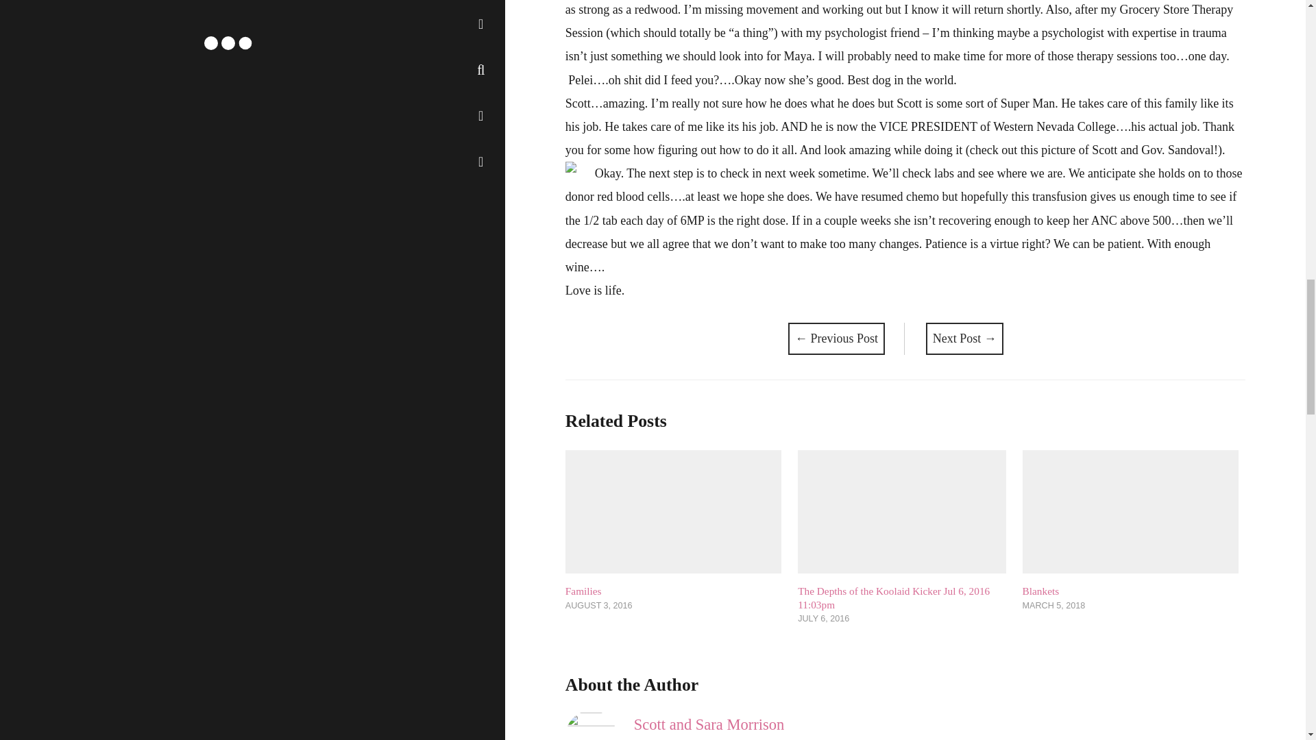  I want to click on Scott and Sara Morrison, so click(709, 725).